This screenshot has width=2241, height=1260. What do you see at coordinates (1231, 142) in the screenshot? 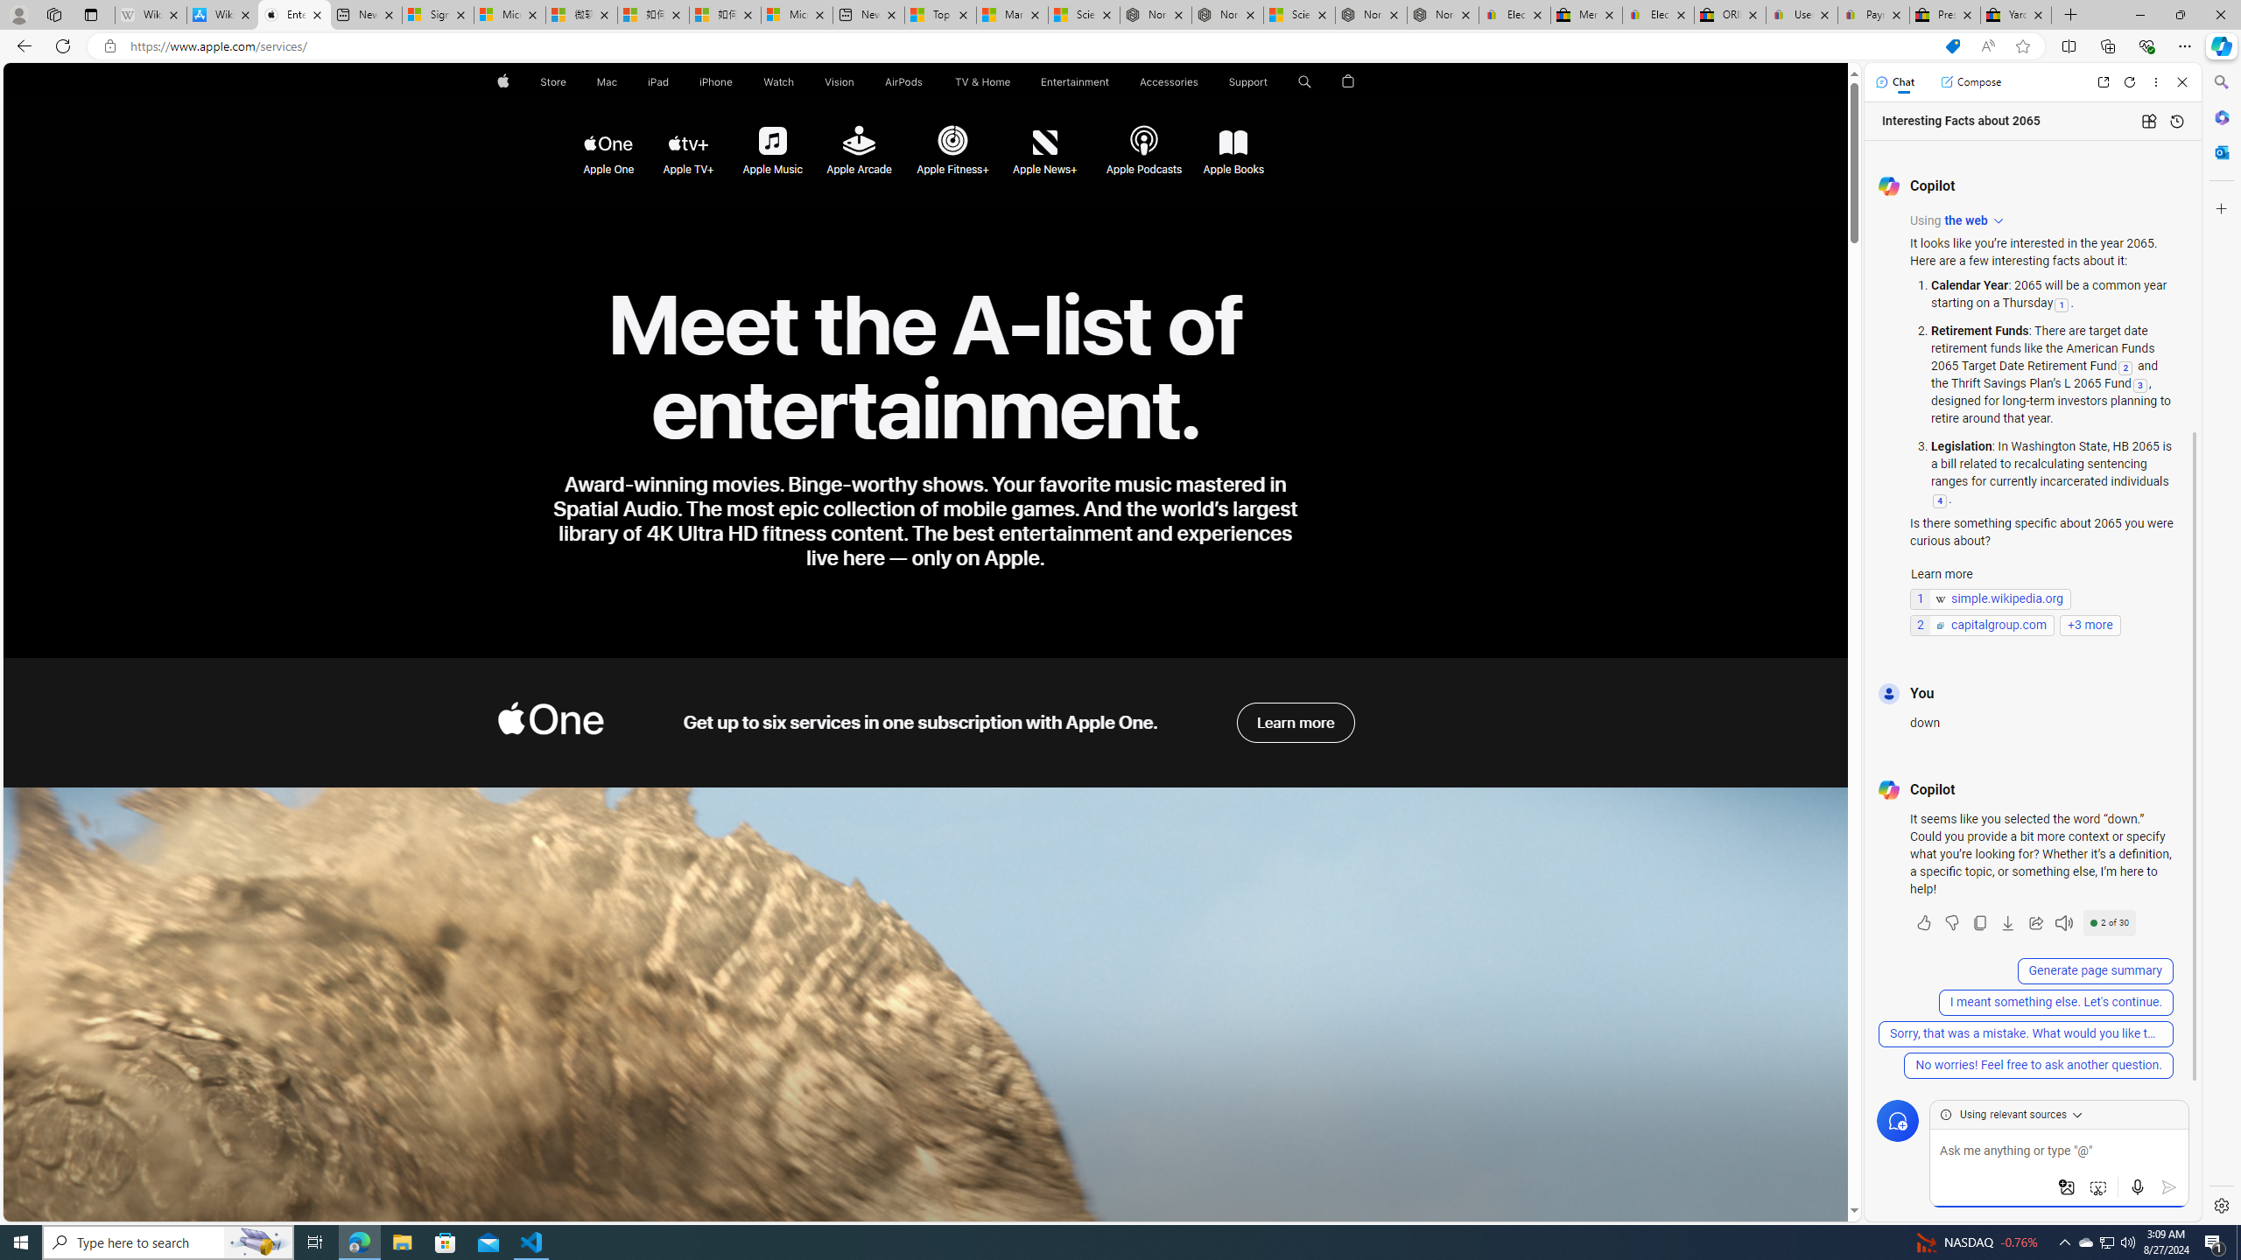
I see `Apple Books` at bounding box center [1231, 142].